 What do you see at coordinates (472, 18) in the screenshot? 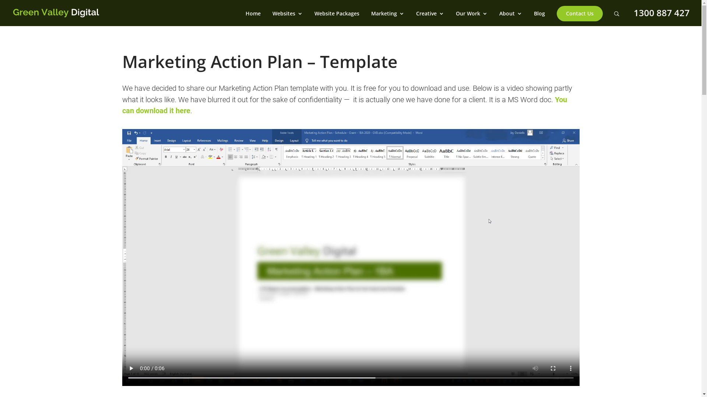
I see `Our Work` at bounding box center [472, 18].